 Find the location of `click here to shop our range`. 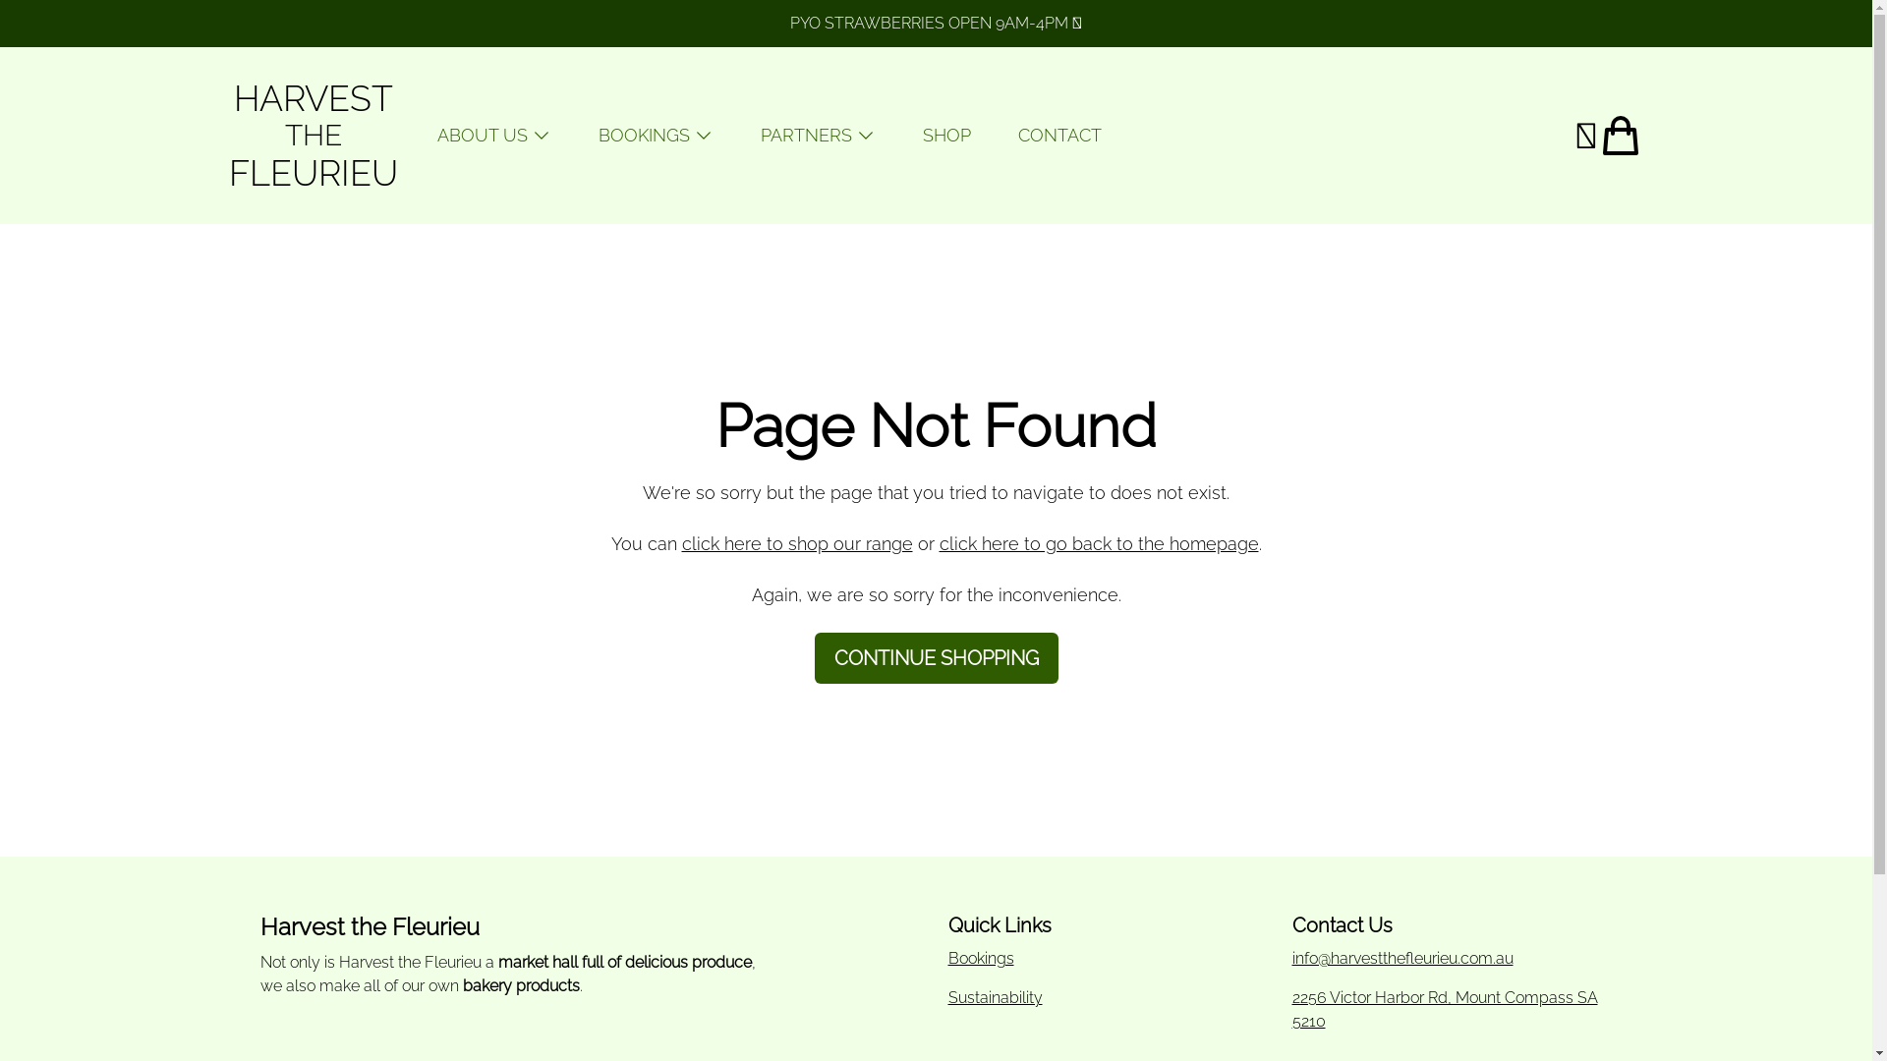

click here to shop our range is located at coordinates (798, 544).